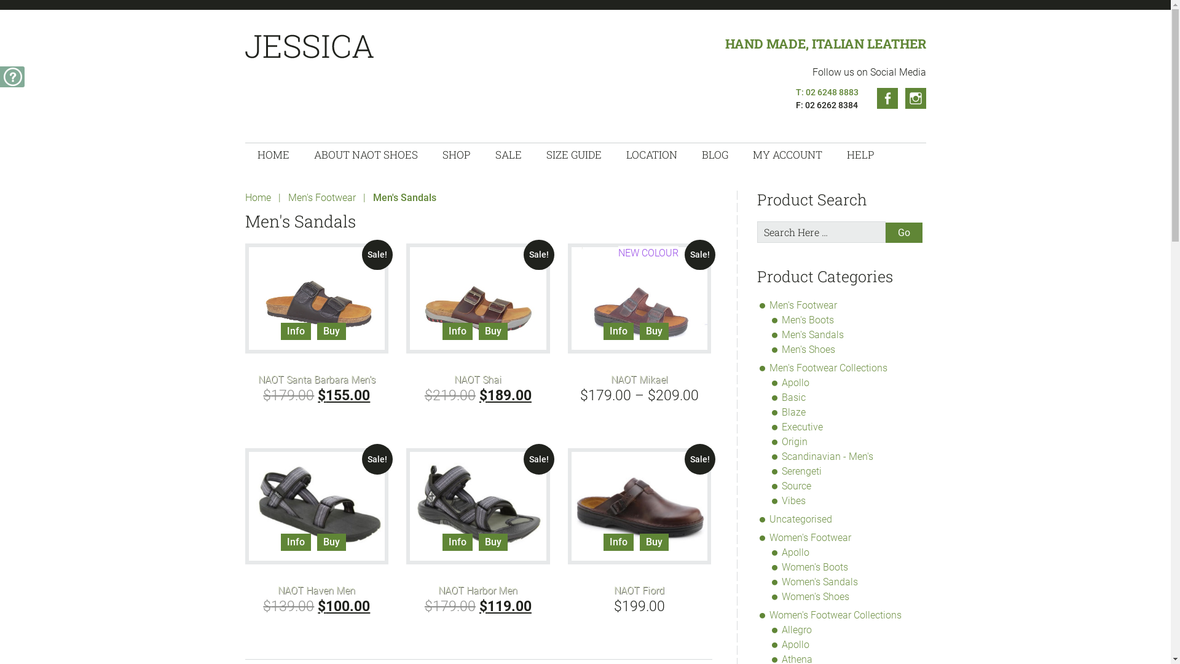 This screenshot has height=664, width=1180. What do you see at coordinates (810, 537) in the screenshot?
I see `Women's Footwear` at bounding box center [810, 537].